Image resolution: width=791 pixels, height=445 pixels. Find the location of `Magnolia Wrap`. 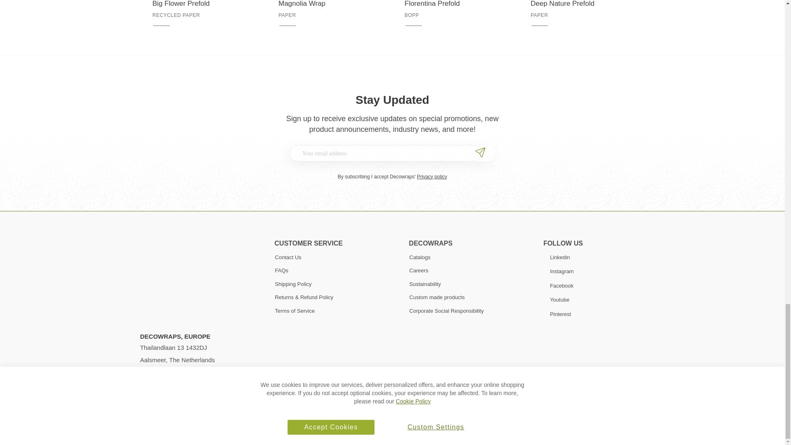

Magnolia Wrap is located at coordinates (329, 4).